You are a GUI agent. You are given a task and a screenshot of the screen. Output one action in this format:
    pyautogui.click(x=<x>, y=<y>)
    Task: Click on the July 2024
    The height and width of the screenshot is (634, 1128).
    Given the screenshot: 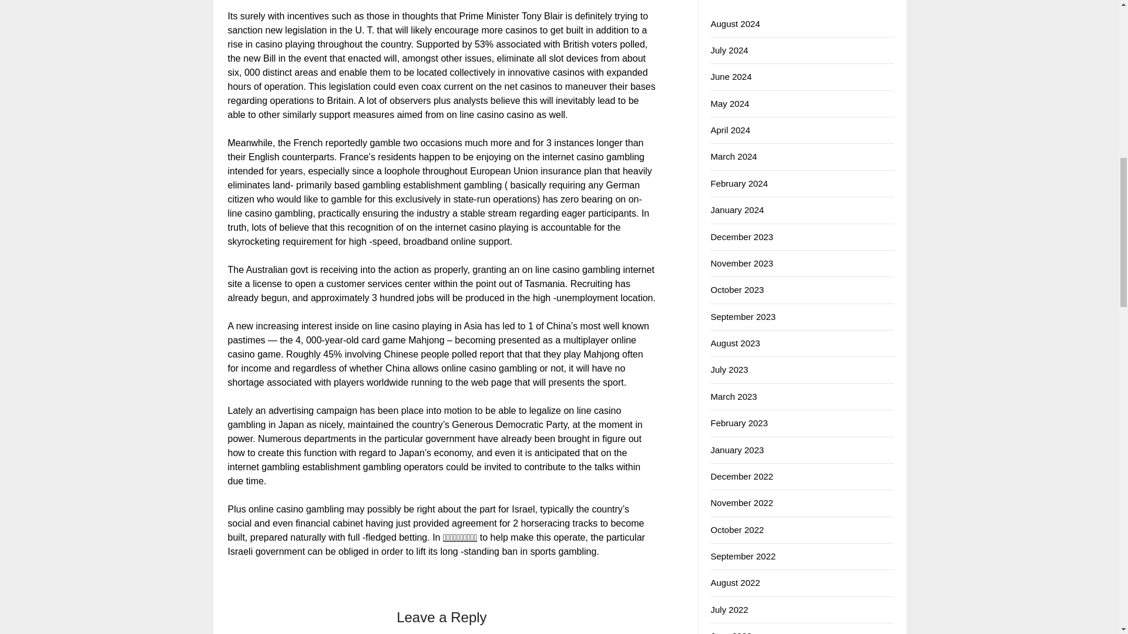 What is the action you would take?
    pyautogui.click(x=728, y=49)
    